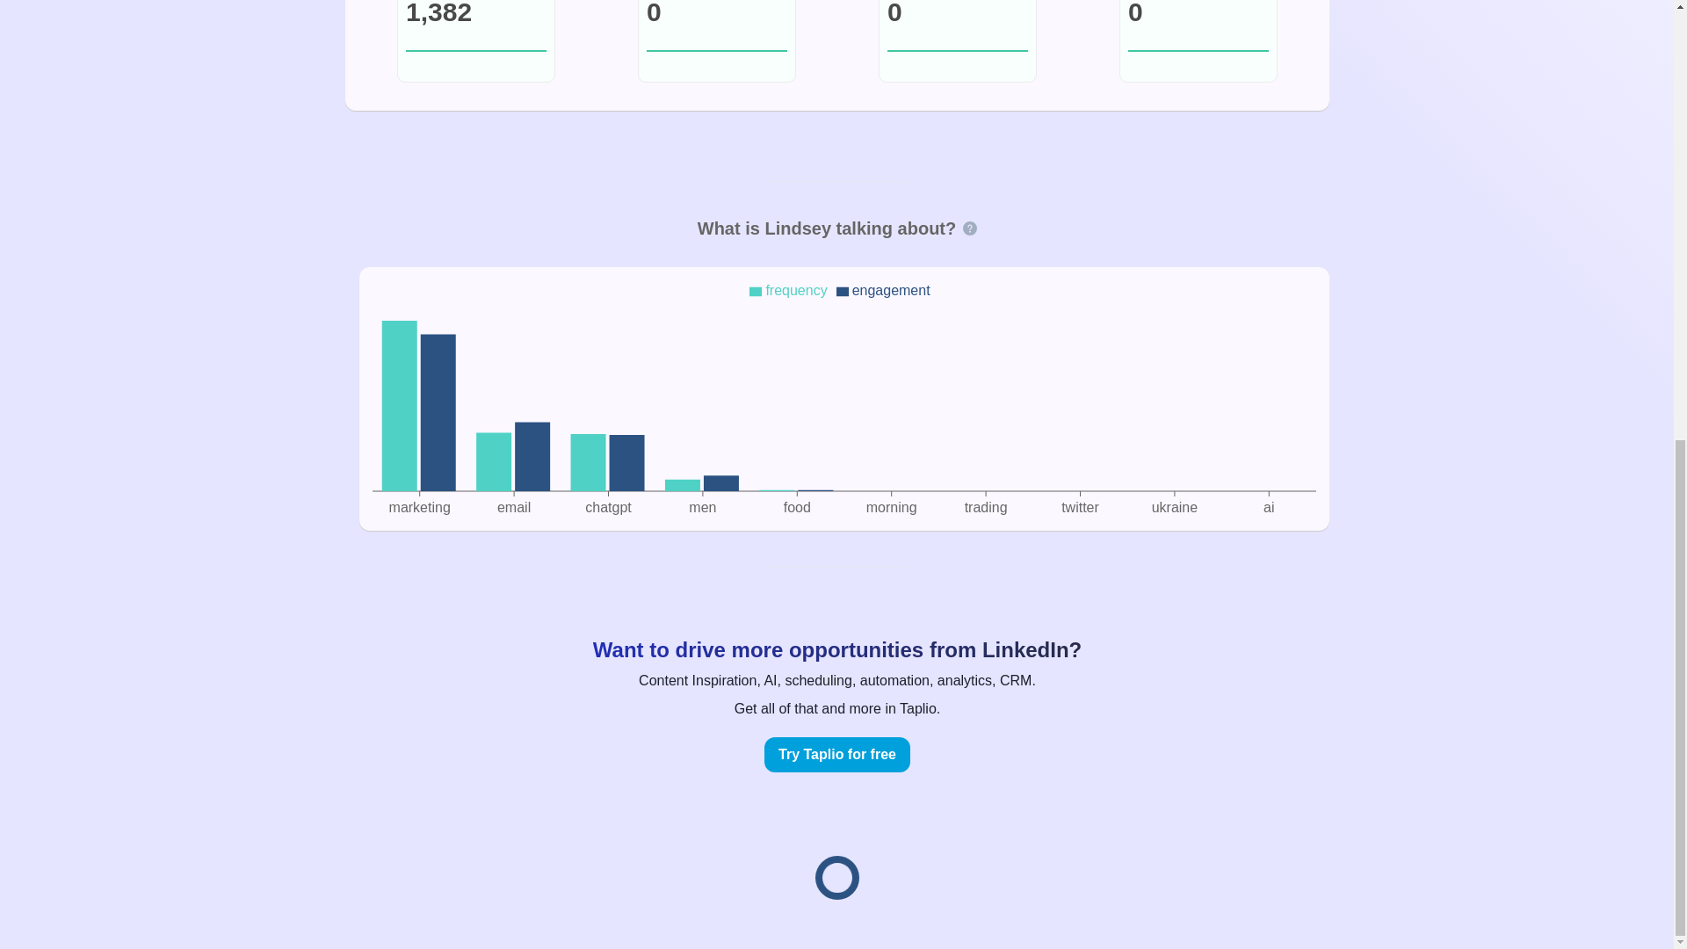  I want to click on trading, so click(985, 508).